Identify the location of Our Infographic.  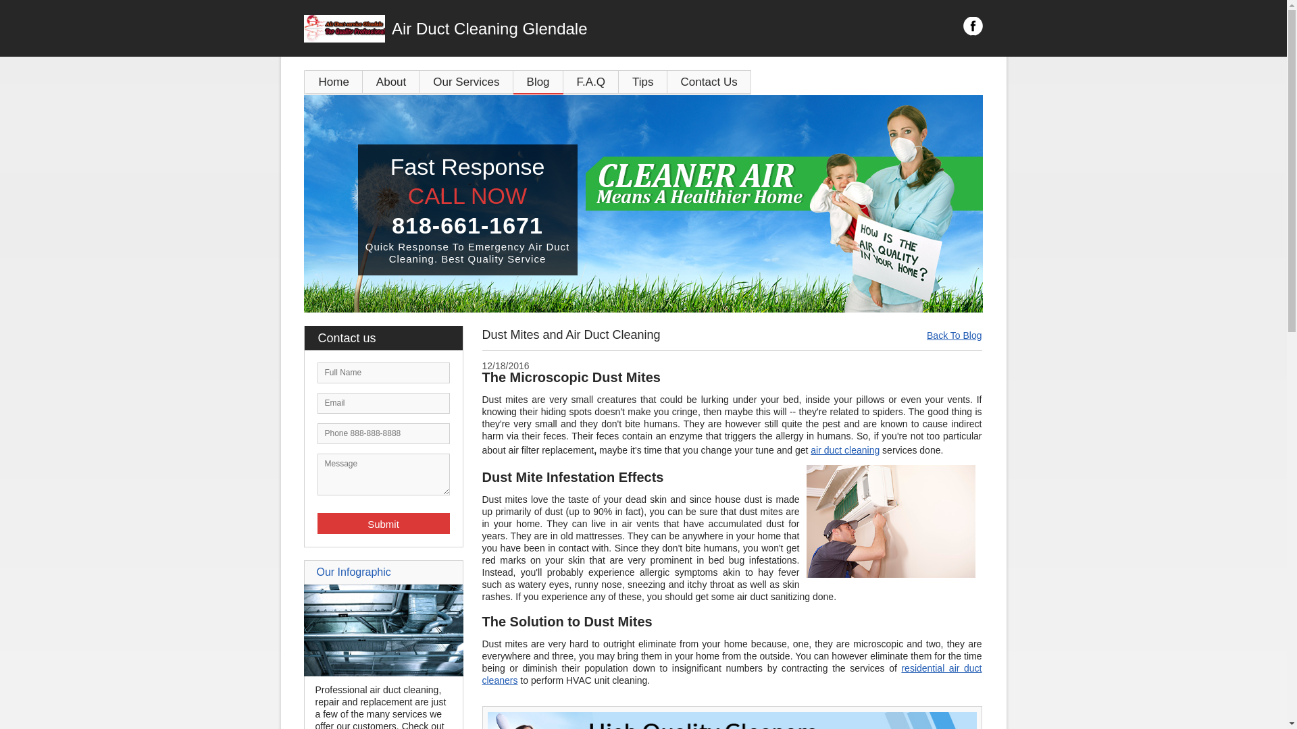
(353, 572).